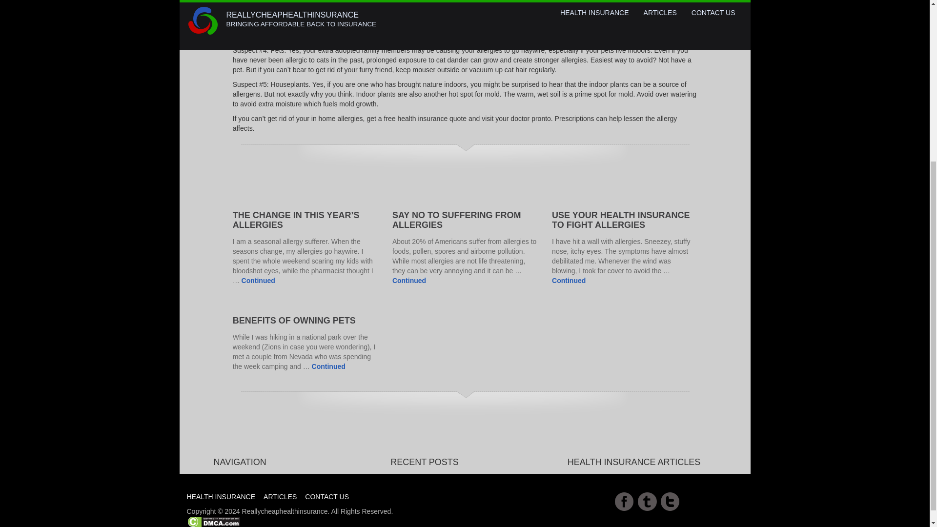 This screenshot has height=527, width=937. Describe the element at coordinates (457, 220) in the screenshot. I see `SAY NO TO SUFFERING FROM ALLERGIES` at that location.